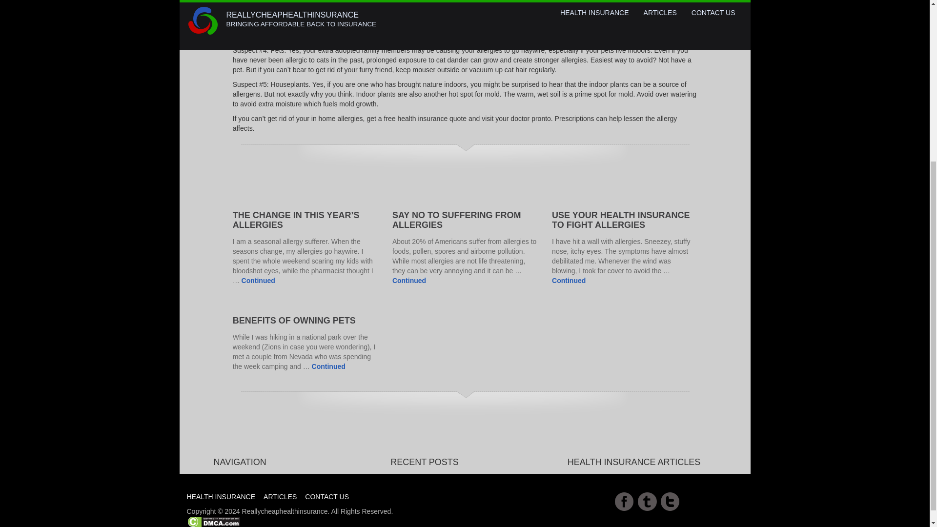 This screenshot has height=527, width=937. Describe the element at coordinates (457, 220) in the screenshot. I see `SAY NO TO SUFFERING FROM ALLERGIES` at that location.